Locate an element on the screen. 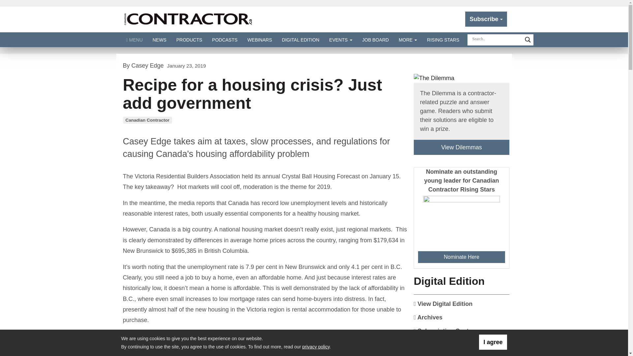 The height and width of the screenshot is (356, 633). EVENTS is located at coordinates (341, 40).